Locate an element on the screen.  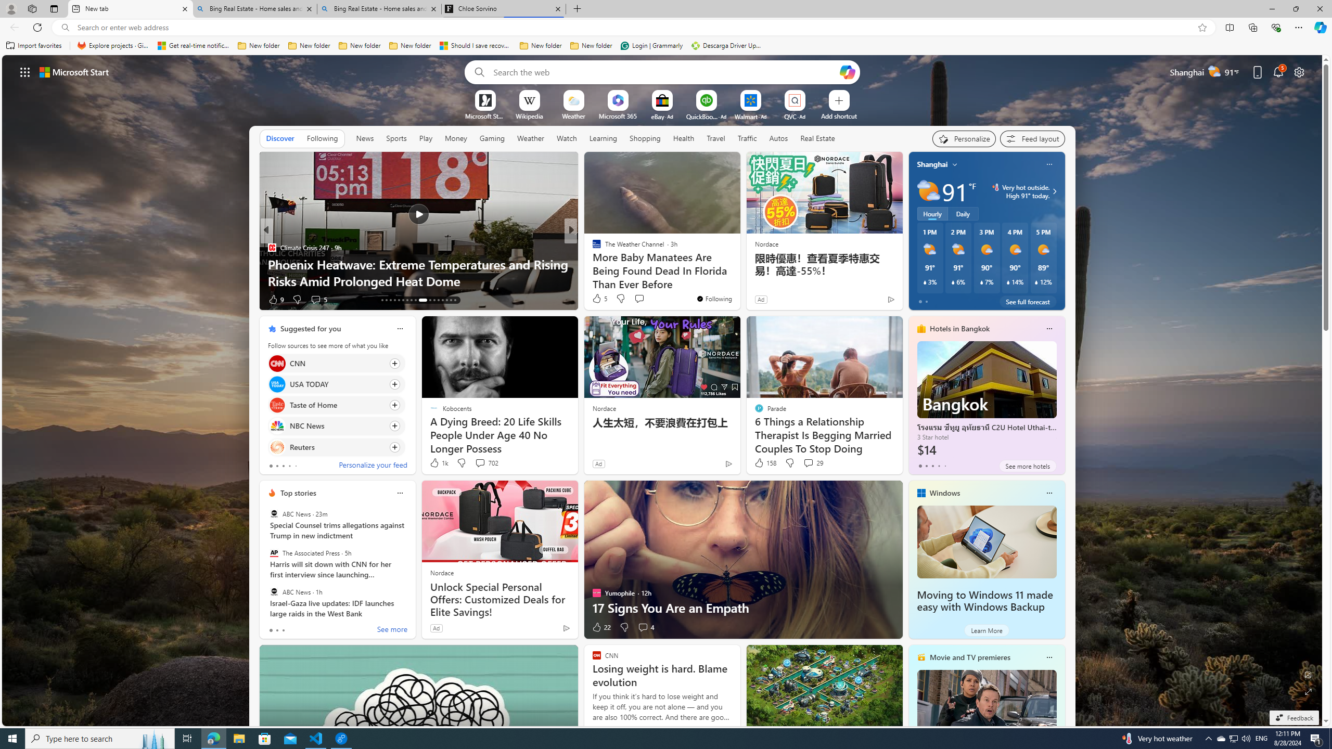
AutomationID: tab-42 is located at coordinates (455, 300).